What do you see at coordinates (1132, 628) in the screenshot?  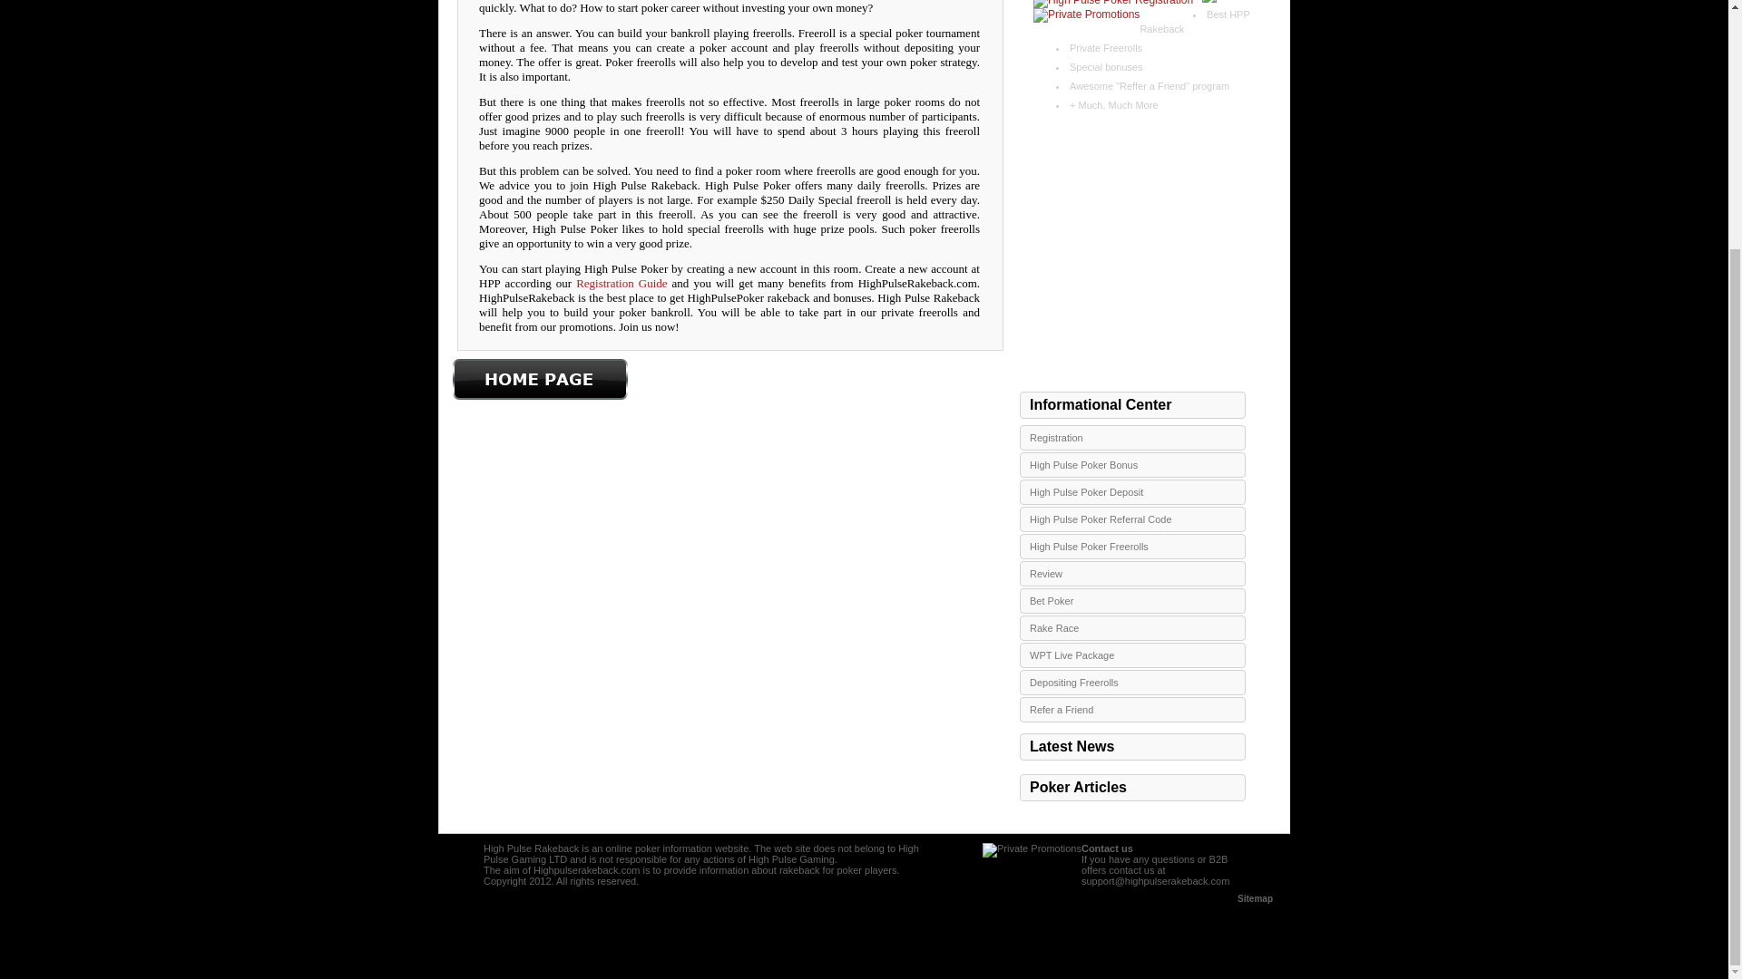 I see `Rake Race` at bounding box center [1132, 628].